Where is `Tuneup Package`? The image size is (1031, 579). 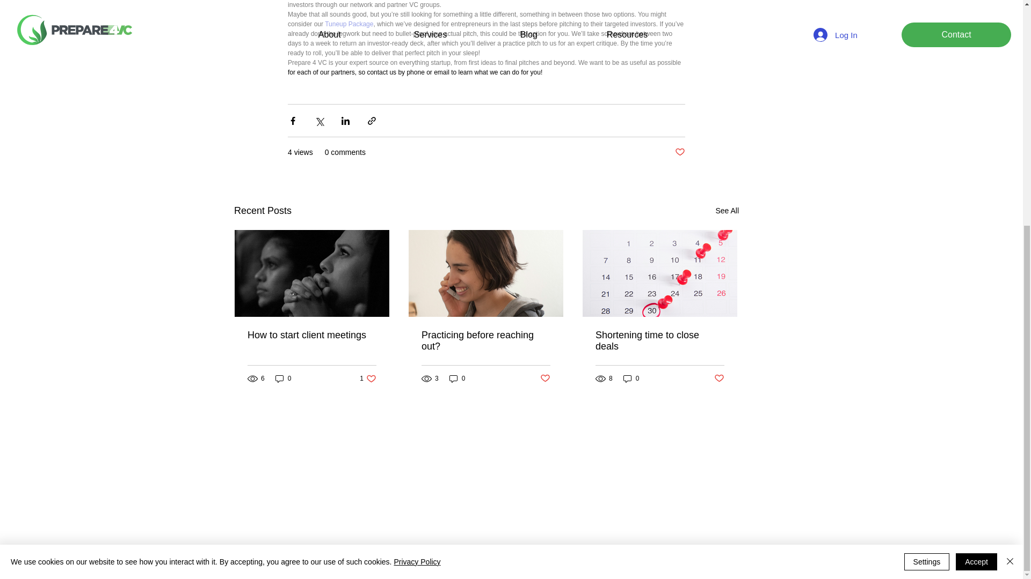 Tuneup Package is located at coordinates (349, 24).